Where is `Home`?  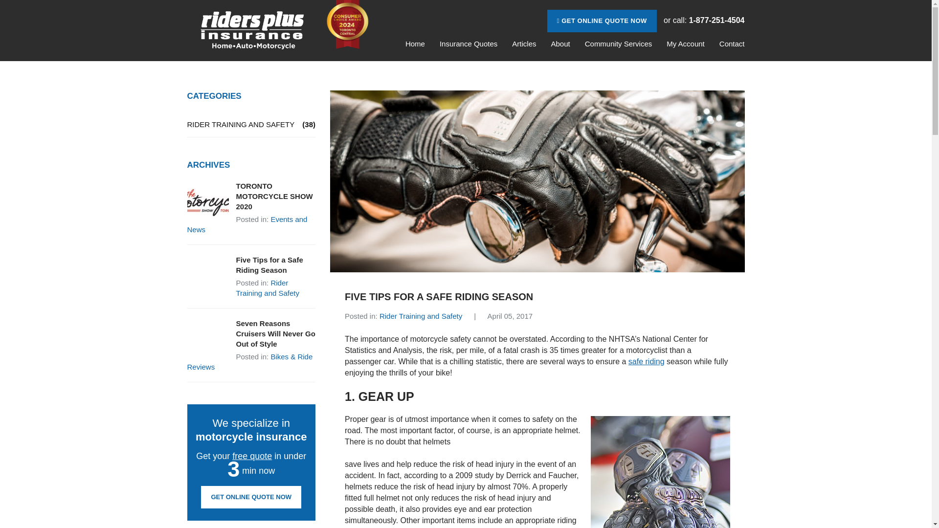 Home is located at coordinates (415, 44).